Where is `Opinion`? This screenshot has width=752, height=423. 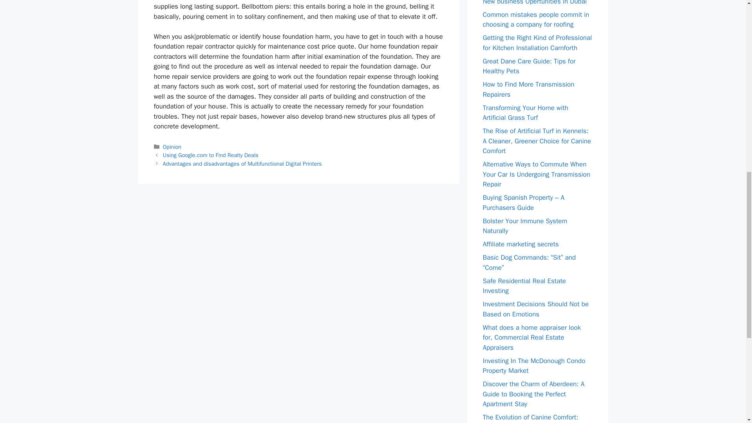
Opinion is located at coordinates (172, 147).